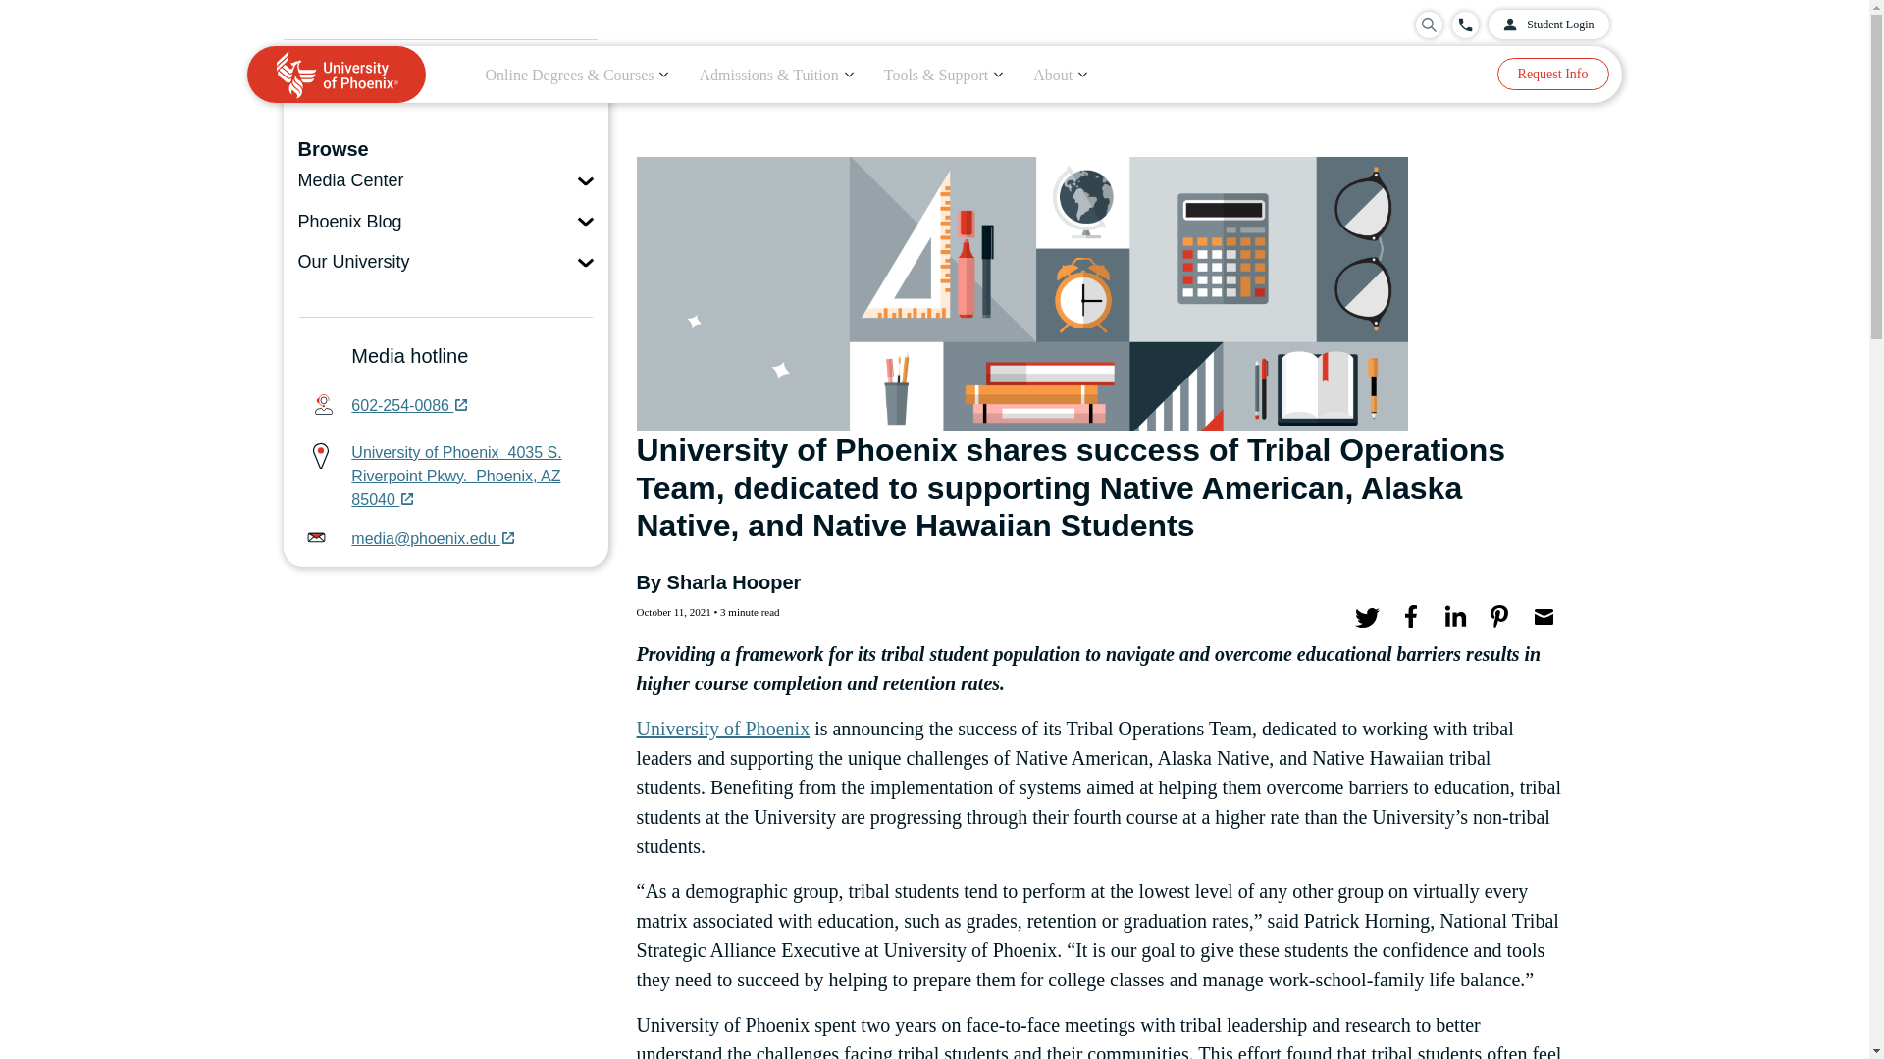 The width and height of the screenshot is (1884, 1059). What do you see at coordinates (1498, 617) in the screenshot?
I see `Share on Pinterest, opens in current window` at bounding box center [1498, 617].